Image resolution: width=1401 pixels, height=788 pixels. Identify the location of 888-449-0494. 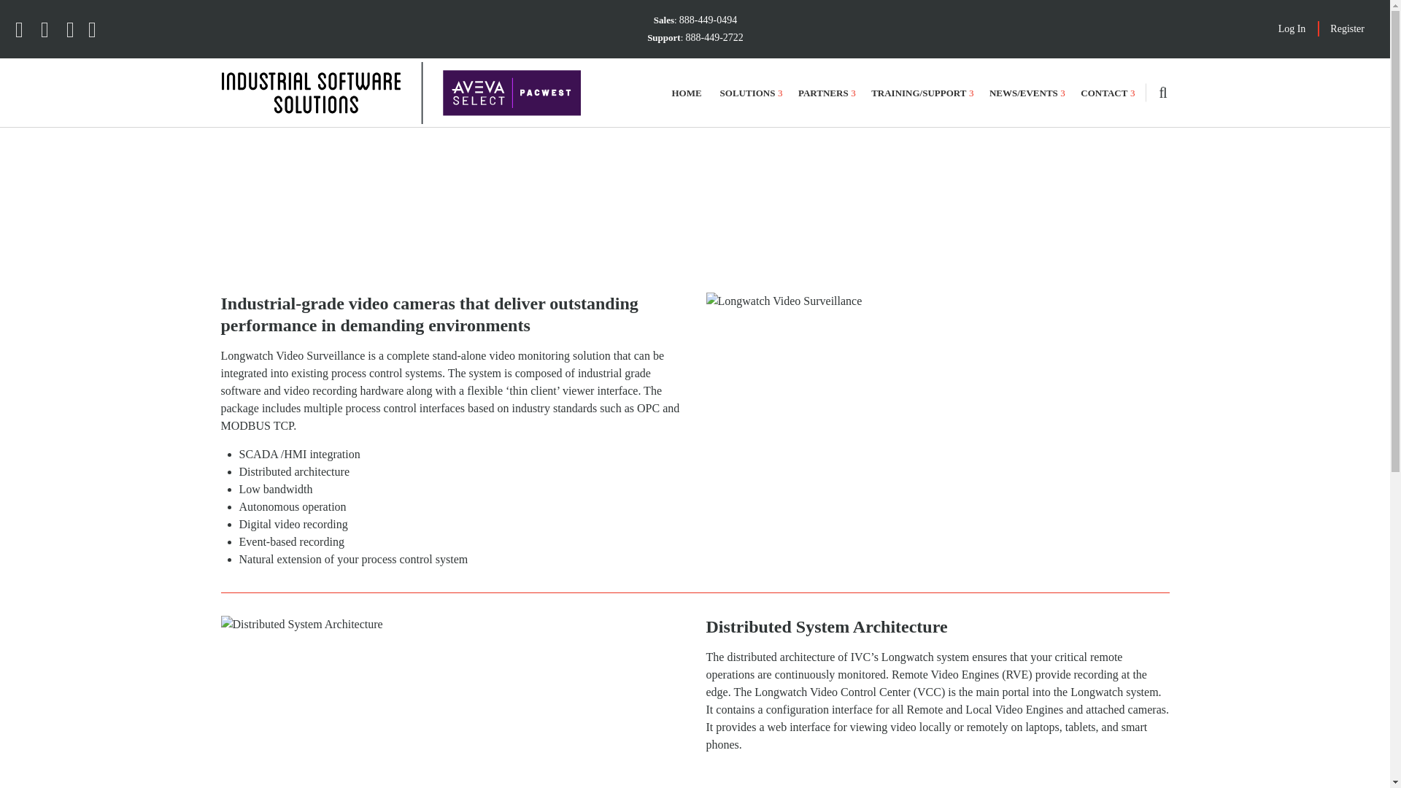
(708, 20).